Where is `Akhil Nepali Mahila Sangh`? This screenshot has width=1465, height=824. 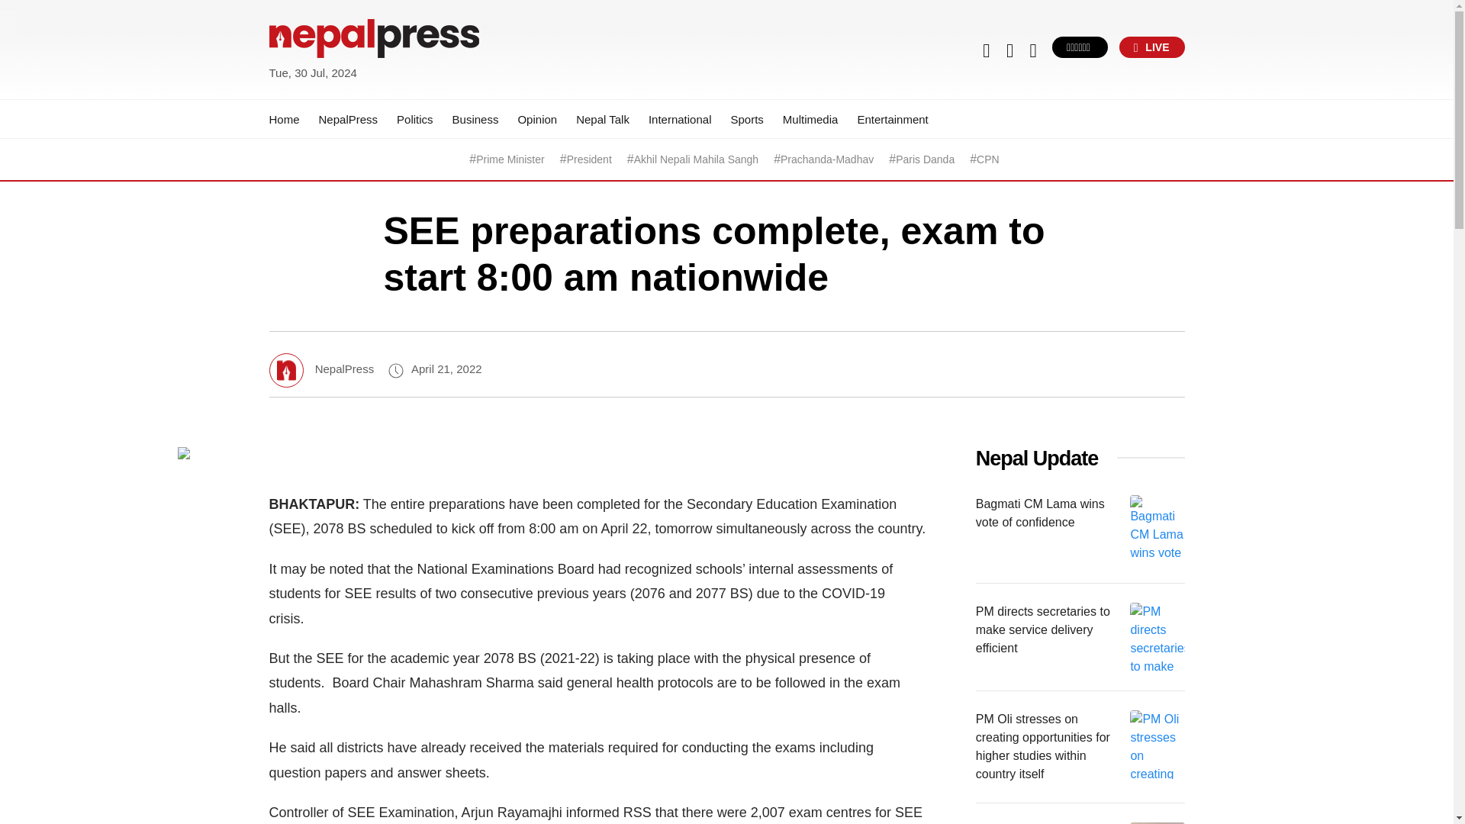
Akhil Nepali Mahila Sangh is located at coordinates (696, 159).